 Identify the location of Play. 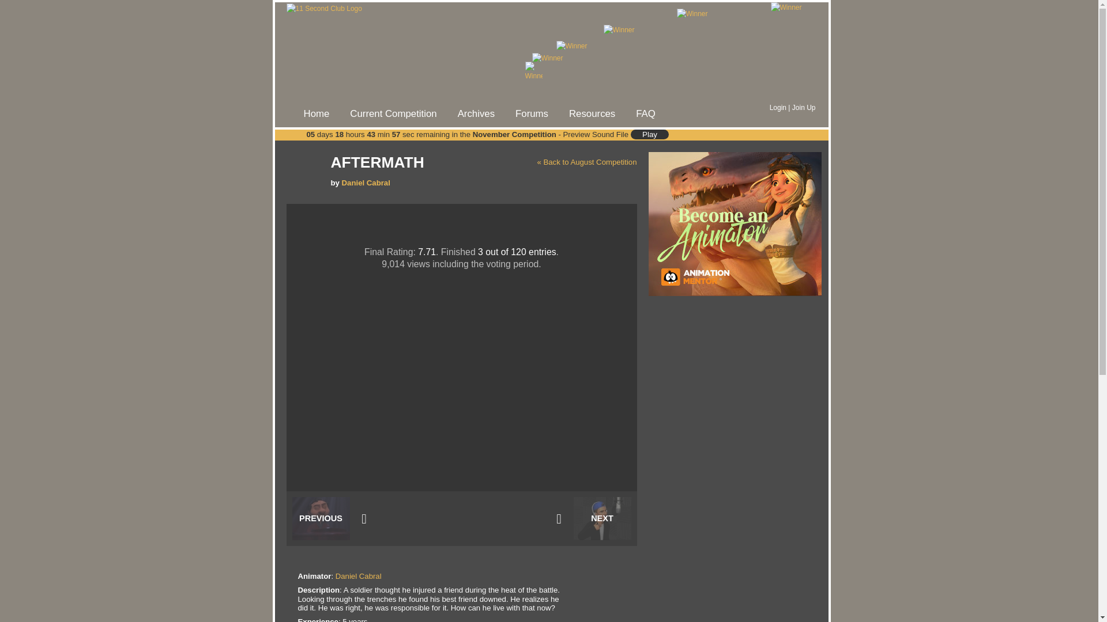
(650, 135).